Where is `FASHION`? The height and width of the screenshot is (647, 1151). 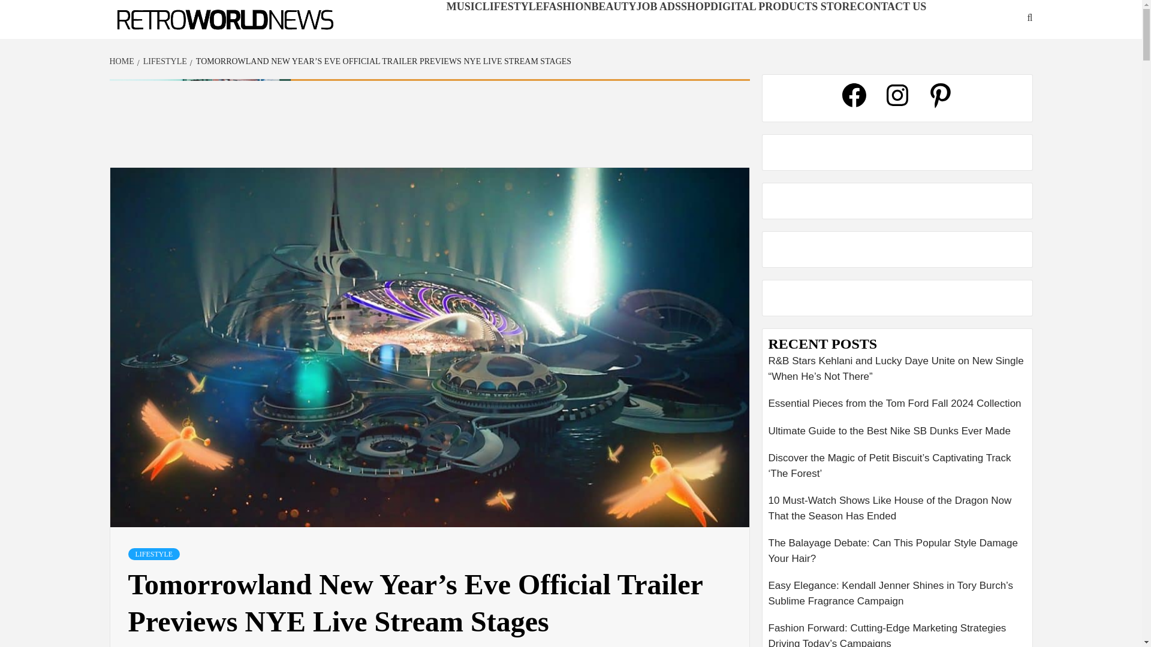
FASHION is located at coordinates (567, 6).